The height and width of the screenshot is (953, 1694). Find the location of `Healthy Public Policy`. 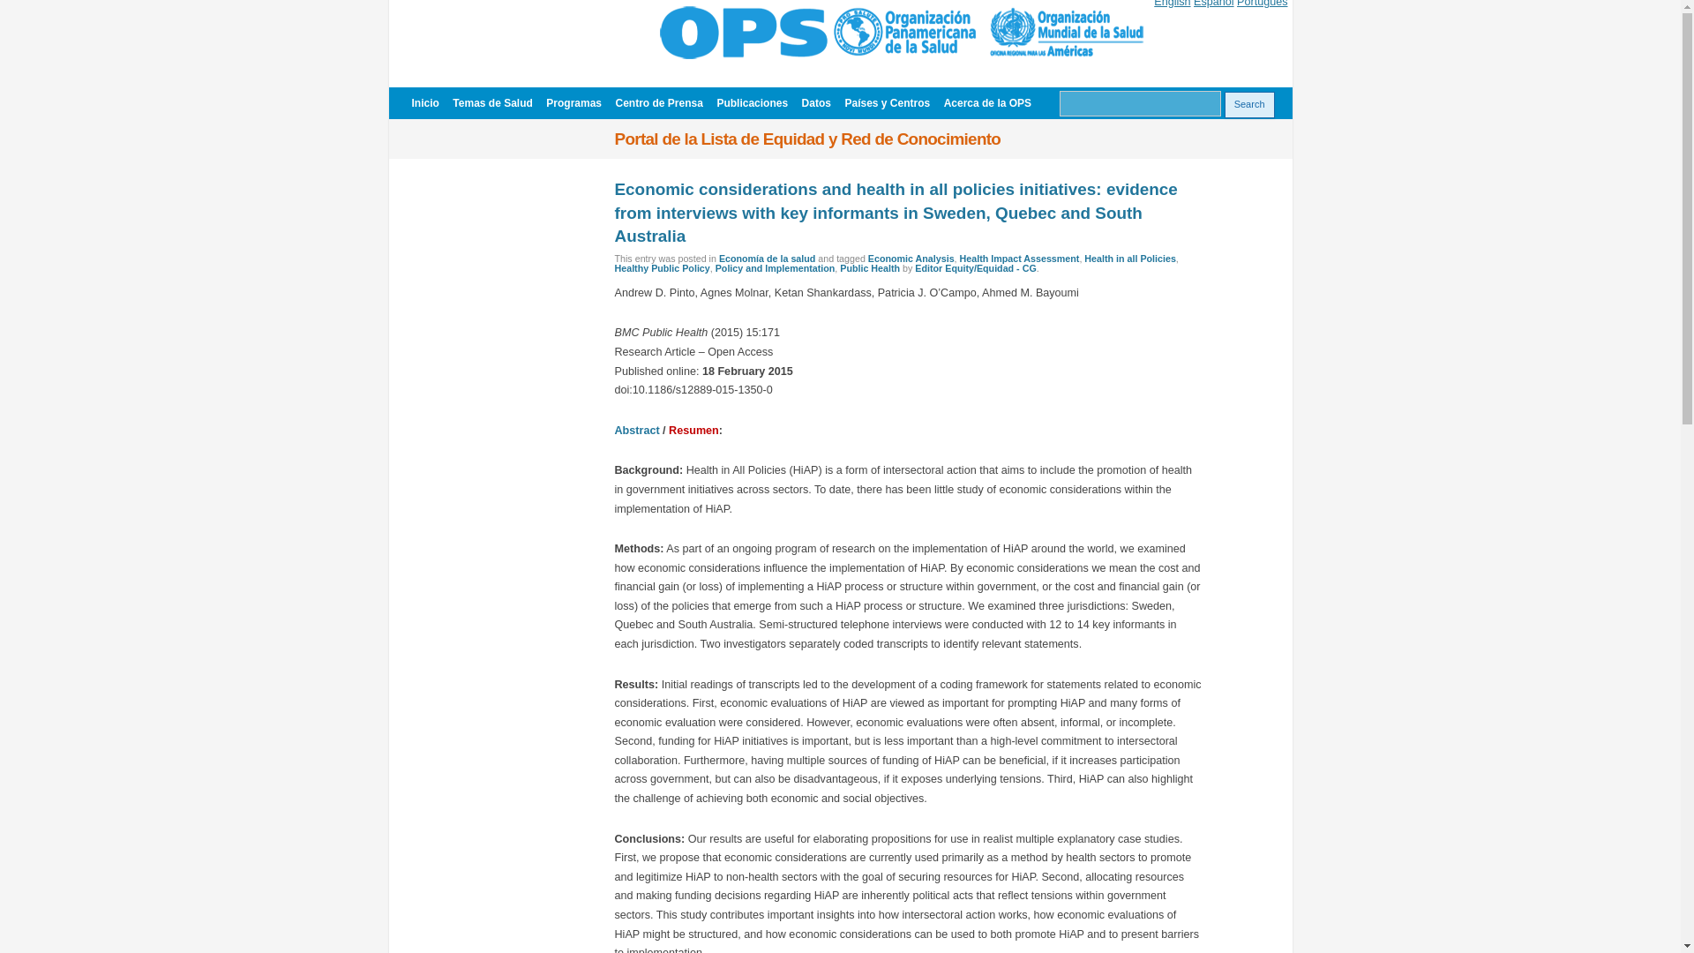

Healthy Public Policy is located at coordinates (662, 268).